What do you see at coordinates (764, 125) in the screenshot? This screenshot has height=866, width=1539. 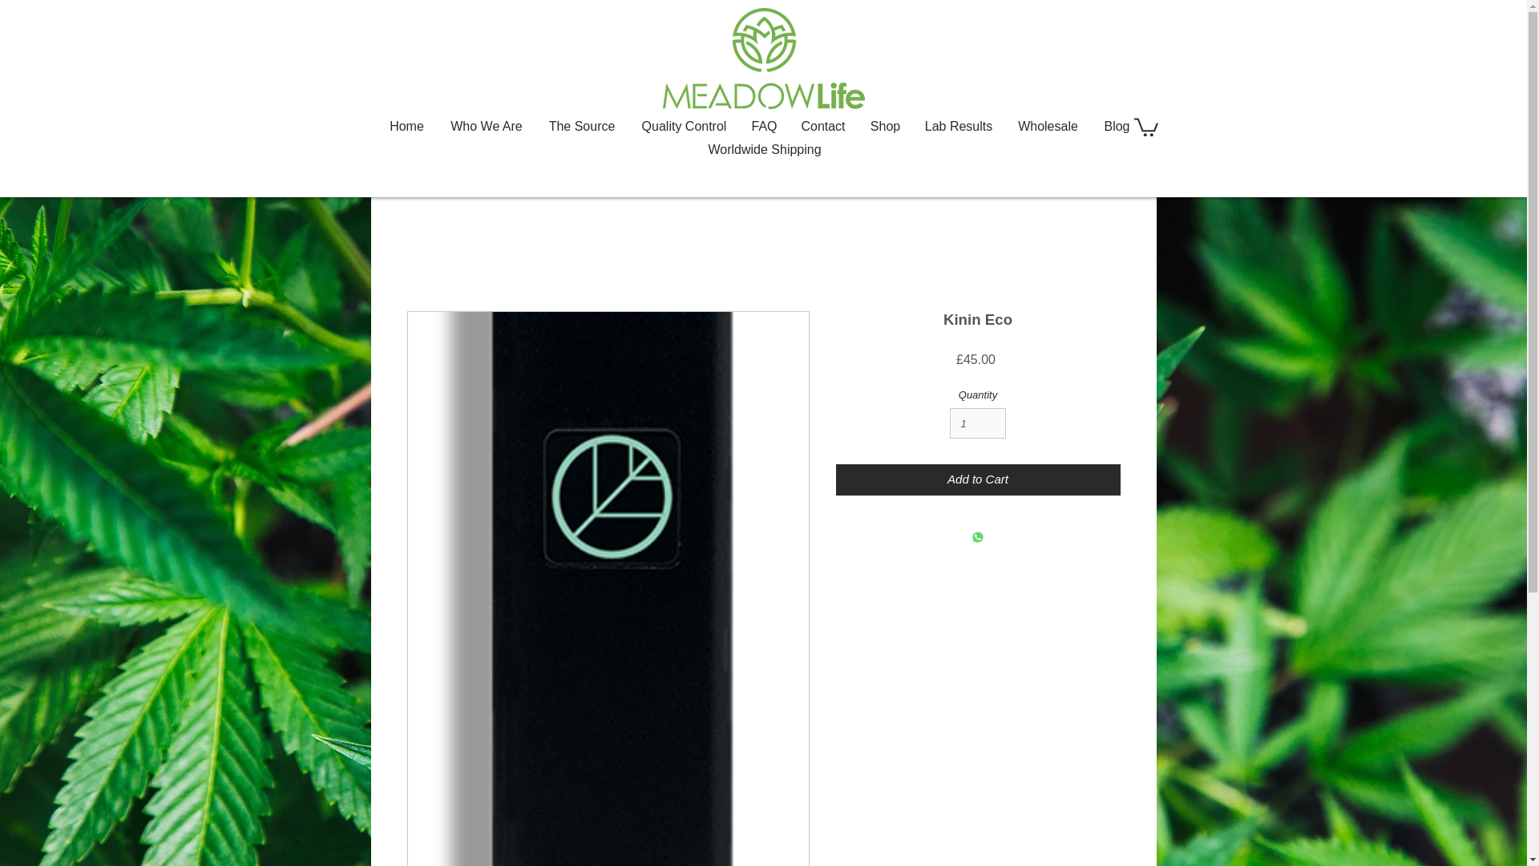 I see `FAQ` at bounding box center [764, 125].